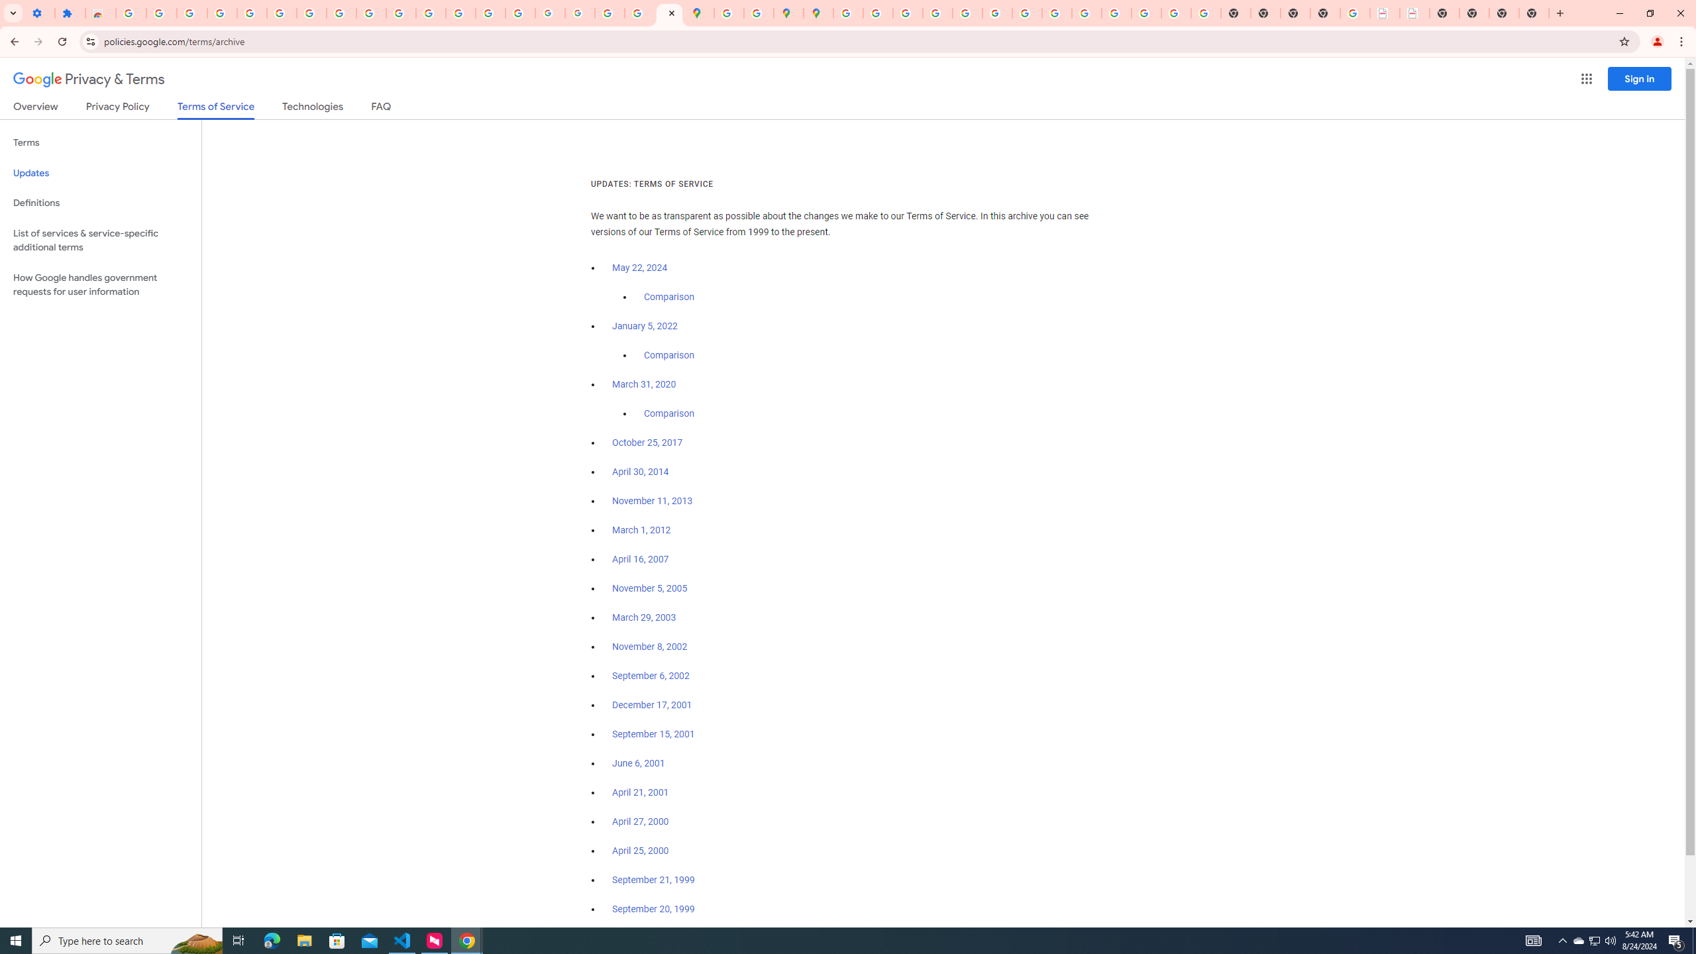 This screenshot has width=1696, height=954. Describe the element at coordinates (101, 203) in the screenshot. I see `Definitions` at that location.